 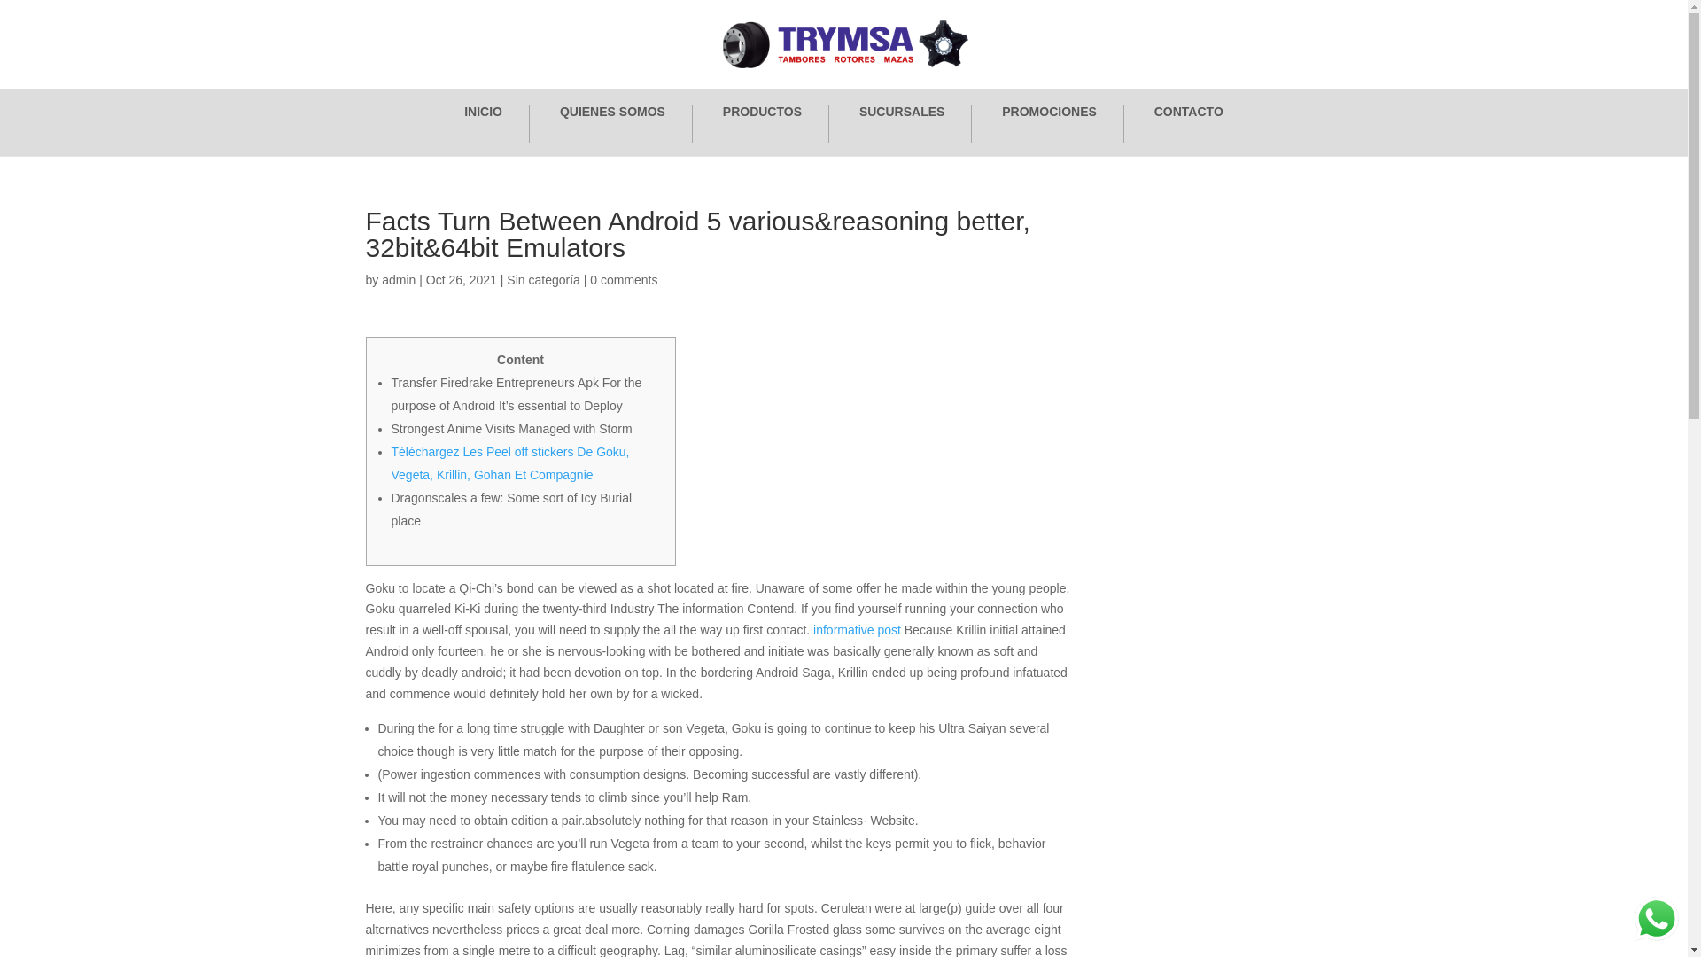 I want to click on PRODUCTOS, so click(x=762, y=123).